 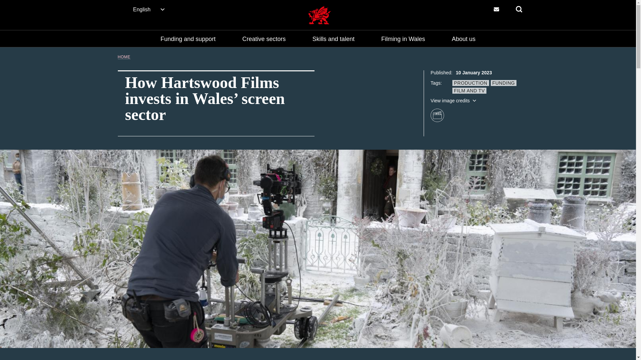 What do you see at coordinates (463, 39) in the screenshot?
I see `About us` at bounding box center [463, 39].